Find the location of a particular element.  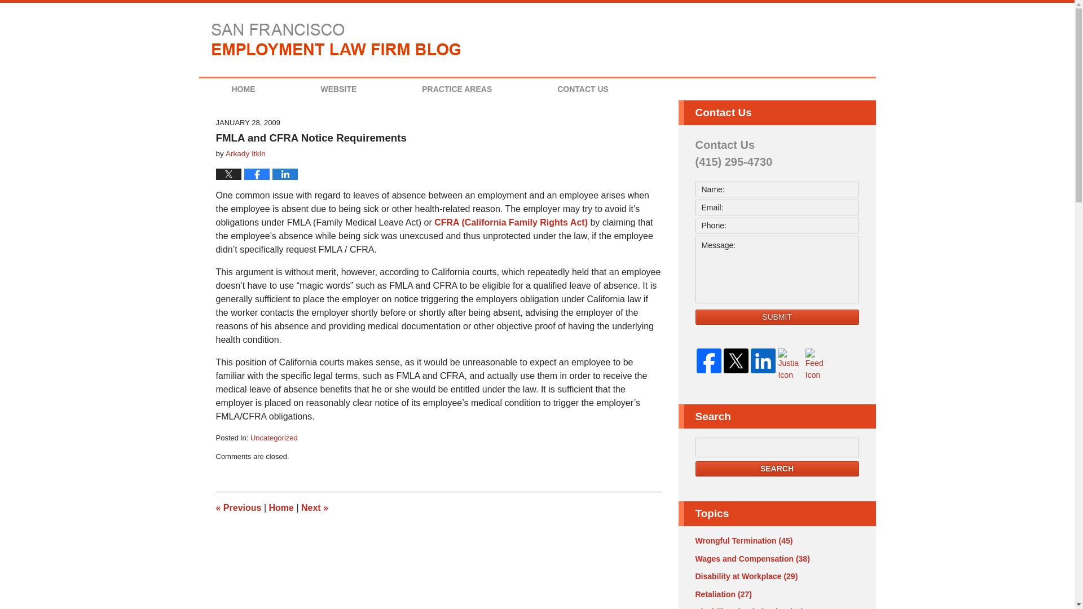

San Francisco Employment Law Firm Blog is located at coordinates (336, 39).